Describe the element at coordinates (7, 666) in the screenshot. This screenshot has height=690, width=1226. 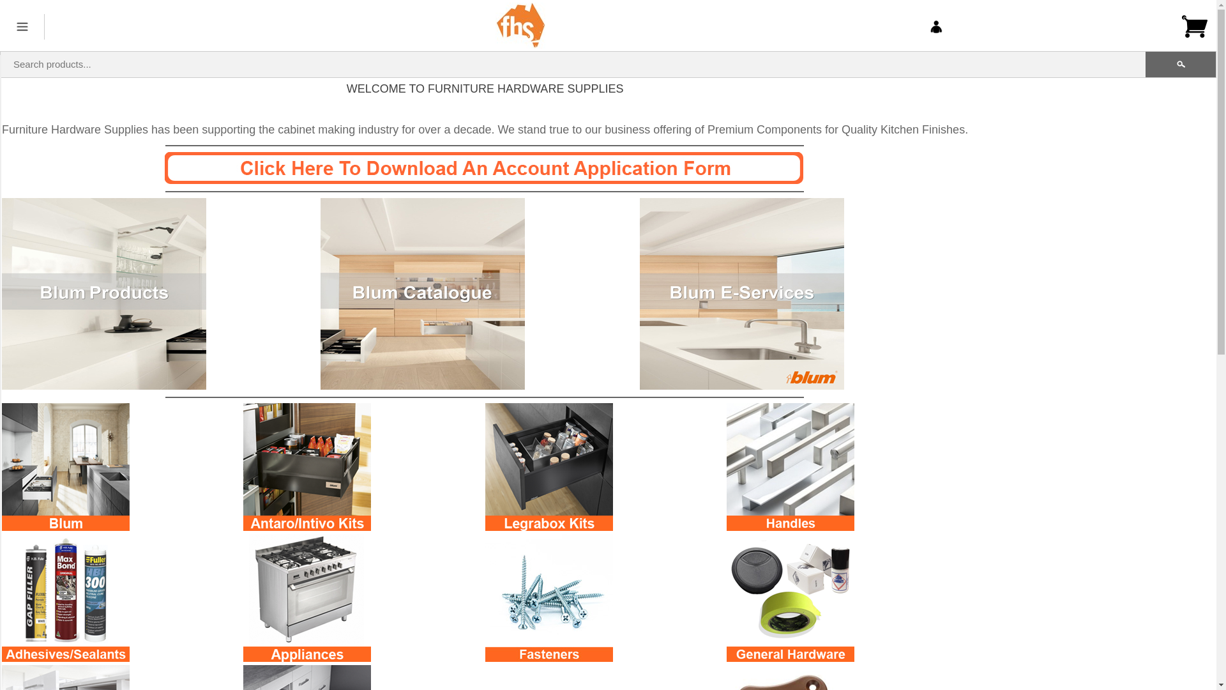
I see `Specials` at that location.